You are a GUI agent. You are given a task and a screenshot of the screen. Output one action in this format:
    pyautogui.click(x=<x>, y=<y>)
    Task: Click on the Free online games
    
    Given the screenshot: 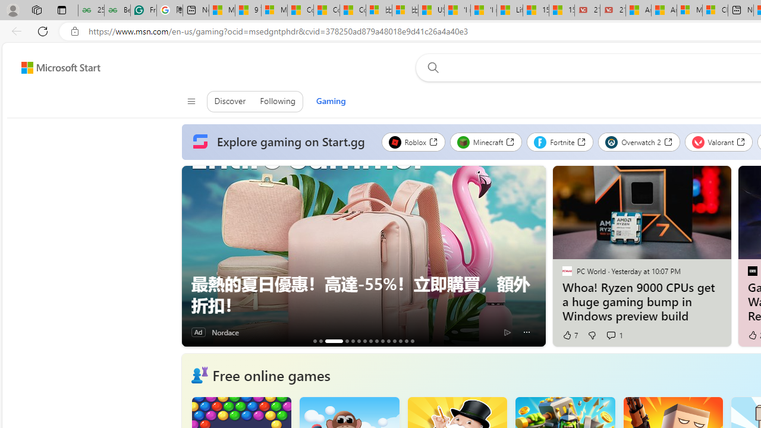 What is the action you would take?
    pyautogui.click(x=271, y=374)
    